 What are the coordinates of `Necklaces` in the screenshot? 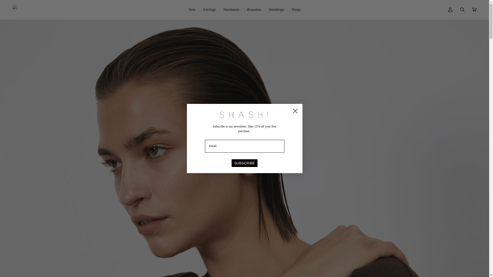 It's located at (231, 10).